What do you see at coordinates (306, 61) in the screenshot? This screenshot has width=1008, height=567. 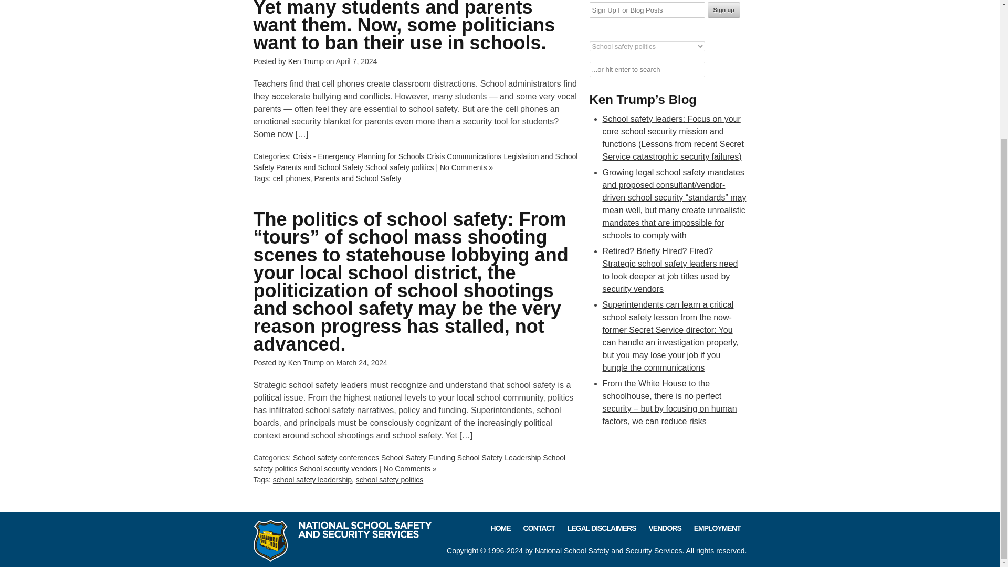 I see `Posts by Ken Trump` at bounding box center [306, 61].